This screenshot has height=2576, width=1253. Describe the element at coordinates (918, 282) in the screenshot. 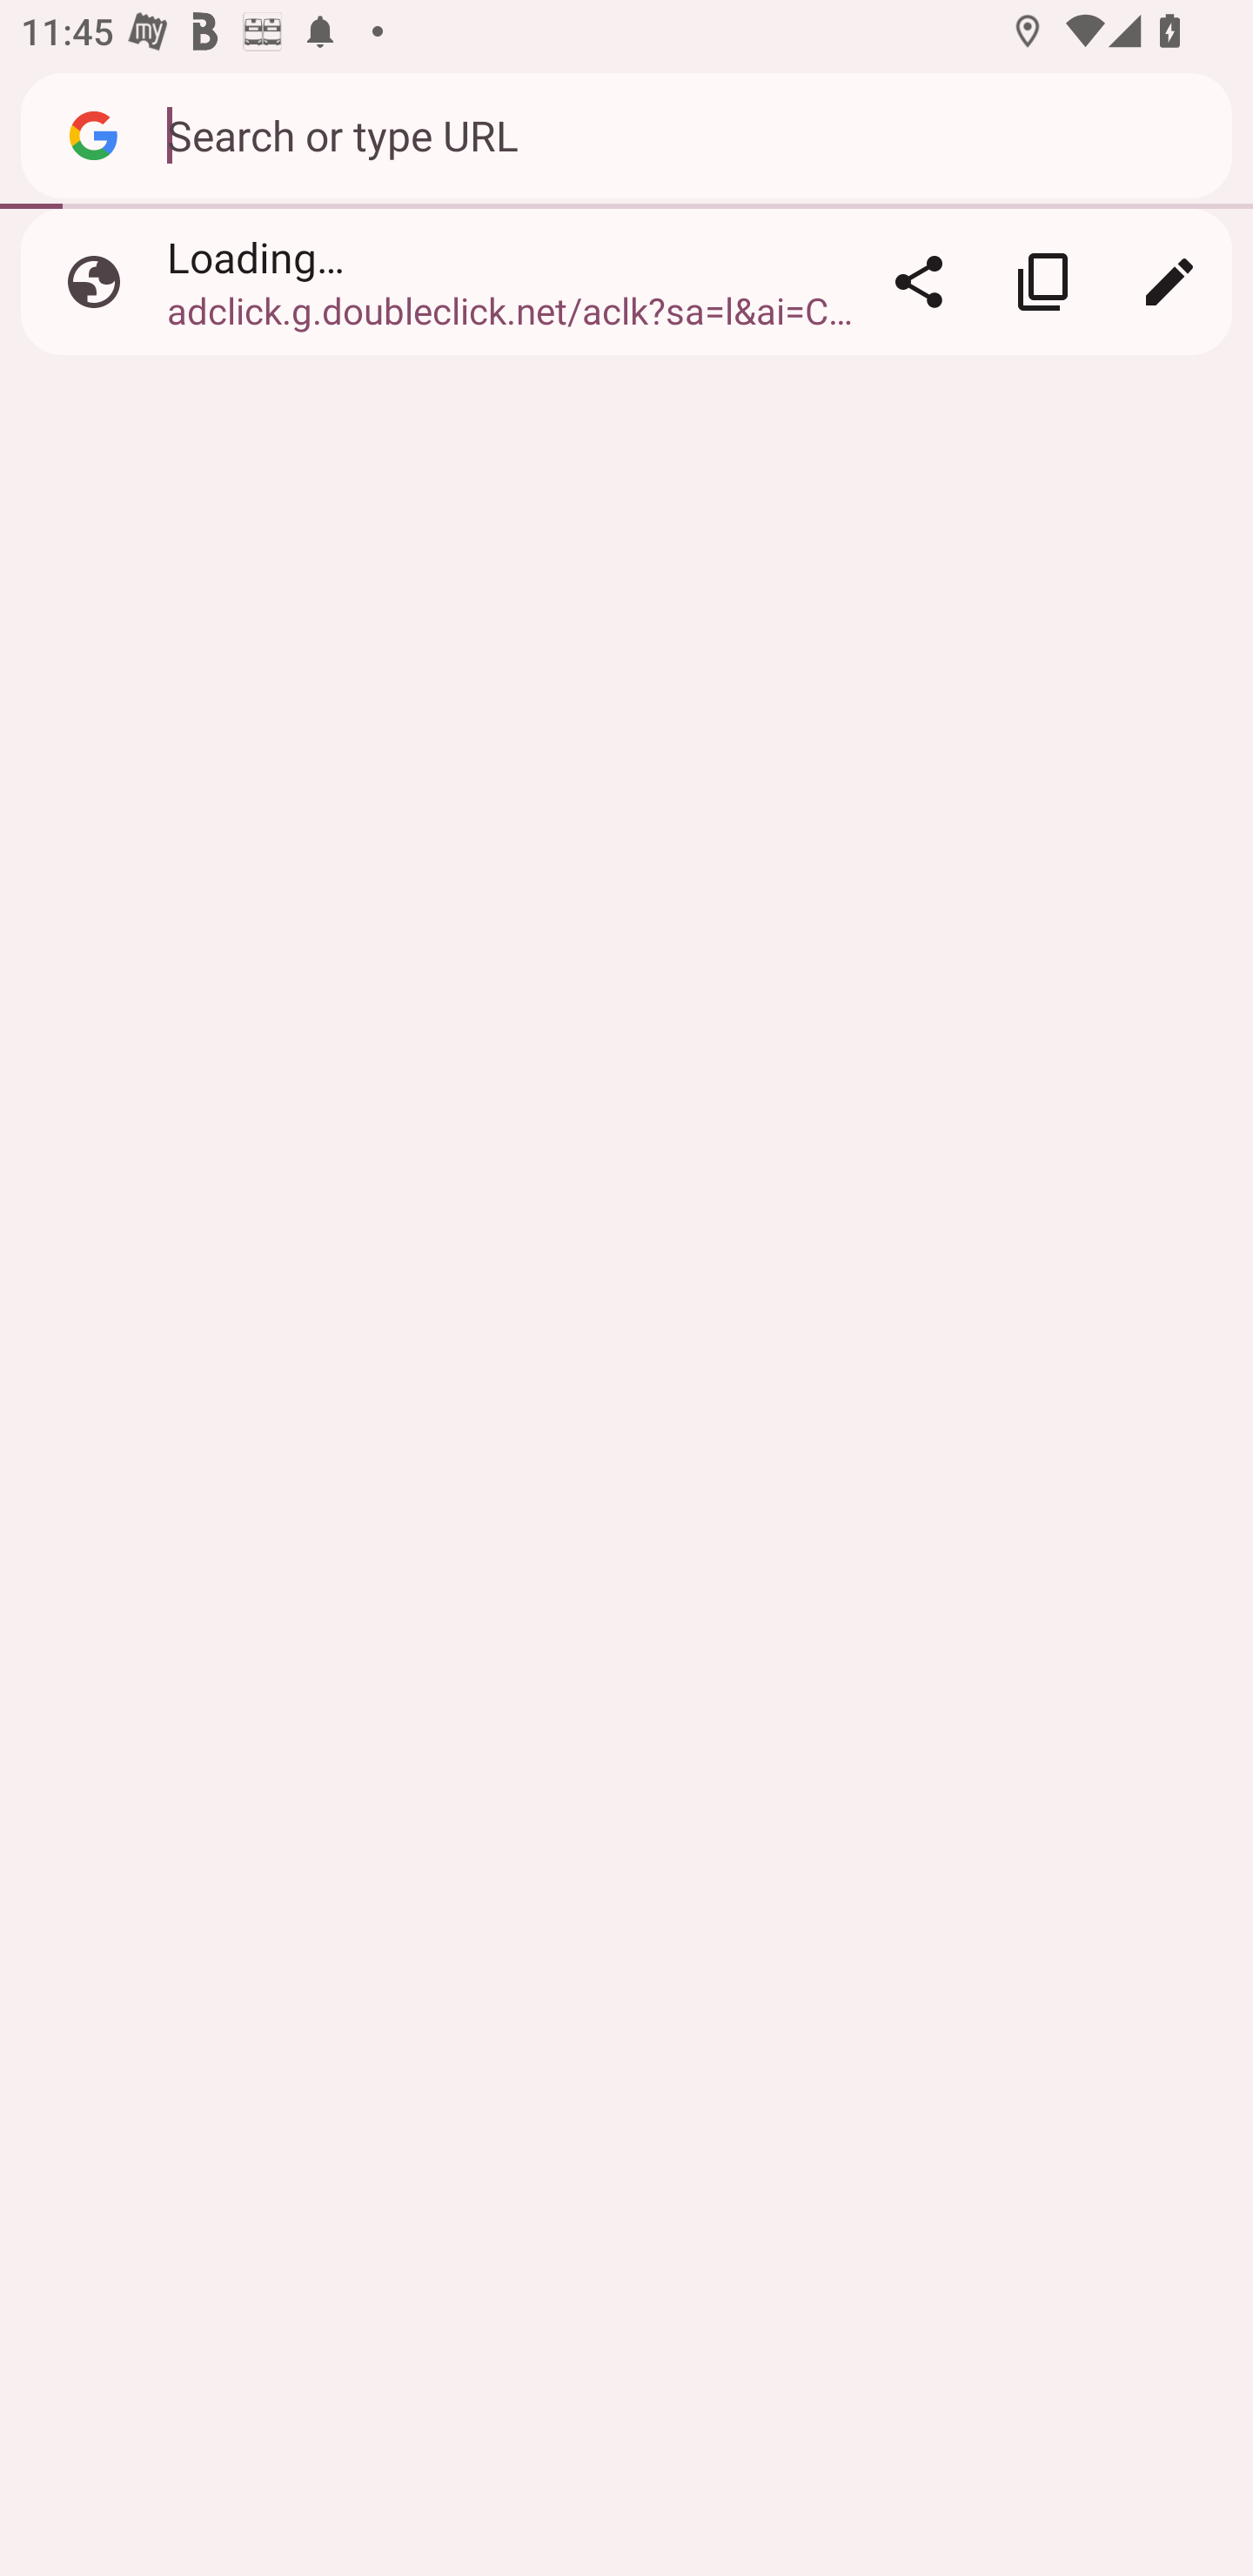

I see `Share…` at that location.